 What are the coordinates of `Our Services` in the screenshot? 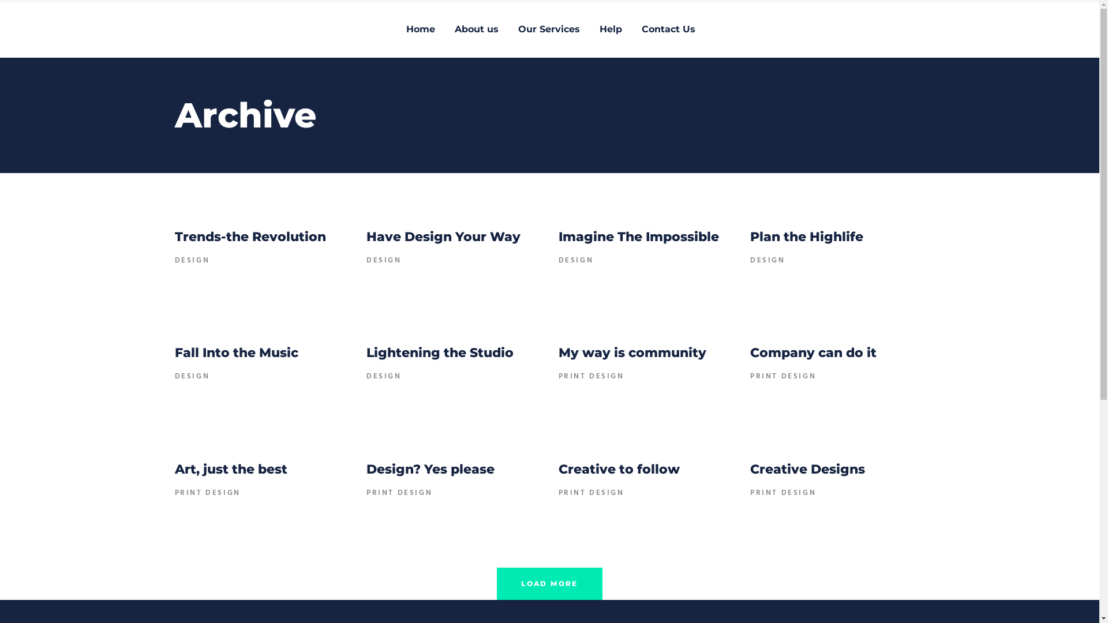 It's located at (549, 29).